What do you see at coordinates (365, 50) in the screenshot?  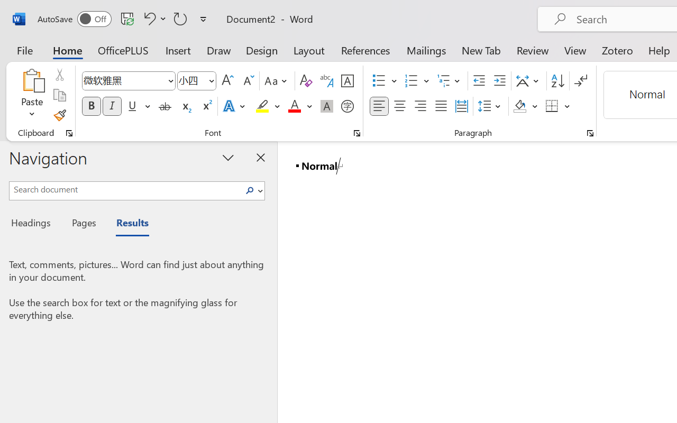 I see `References` at bounding box center [365, 50].